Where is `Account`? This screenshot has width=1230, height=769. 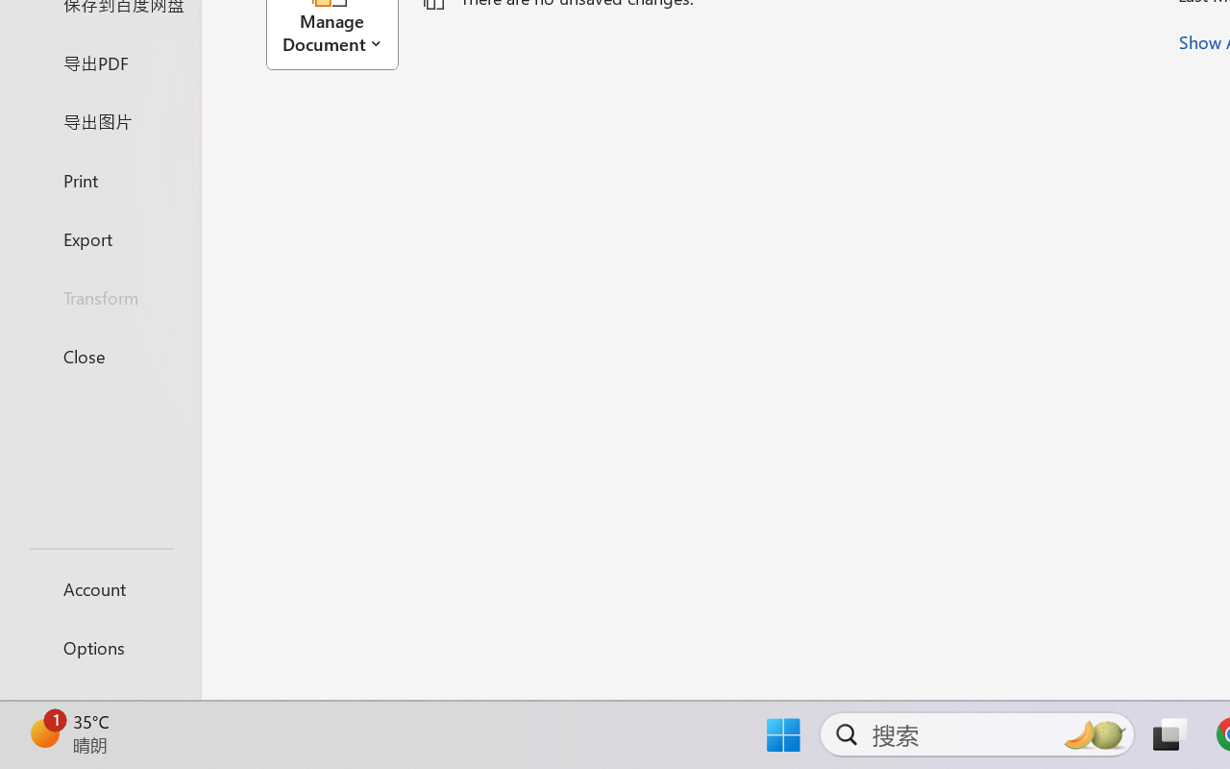
Account is located at coordinates (100, 588).